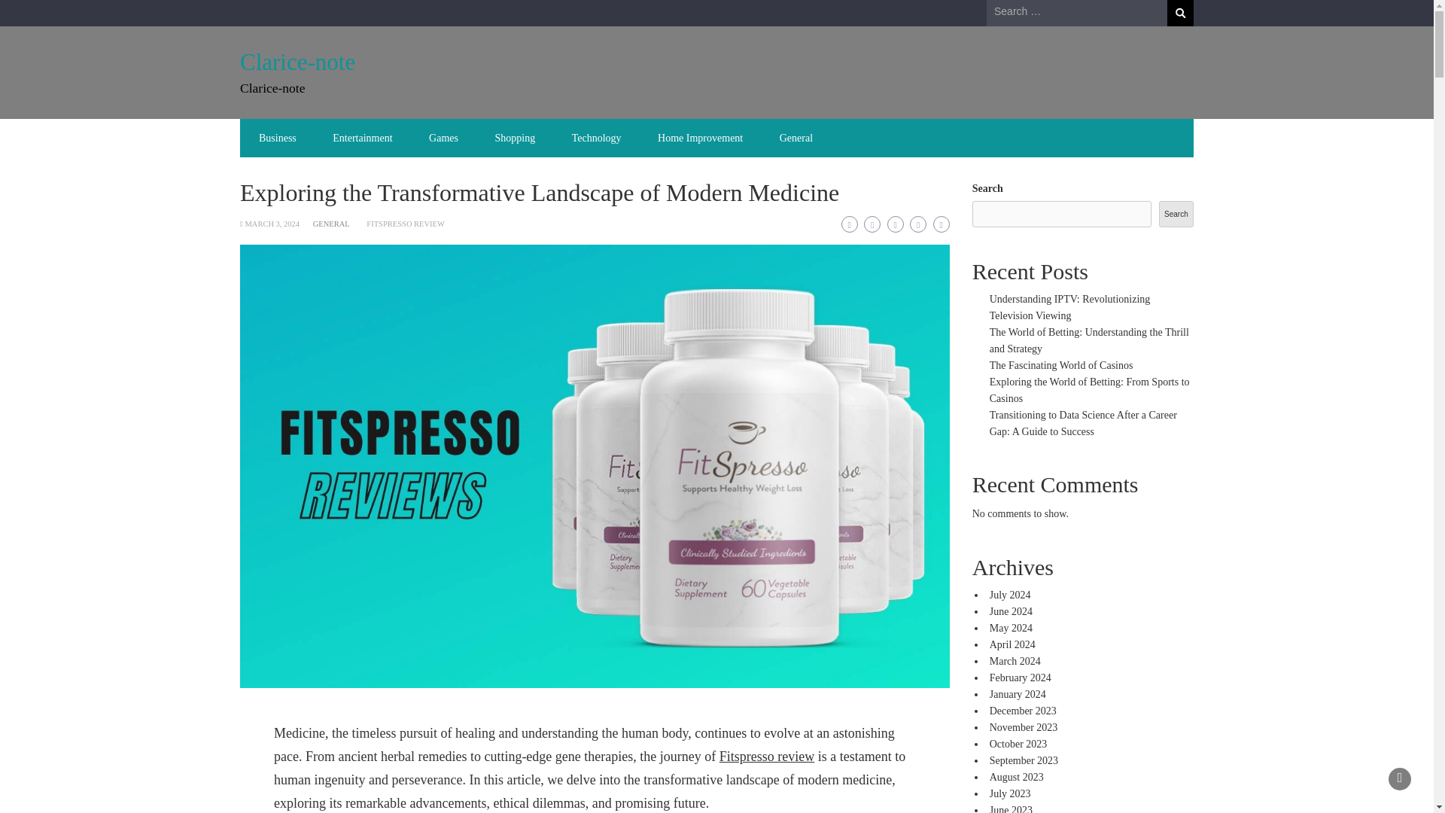 This screenshot has width=1445, height=813. I want to click on Exploring the World of Betting: From Sports to Casinos, so click(1090, 390).